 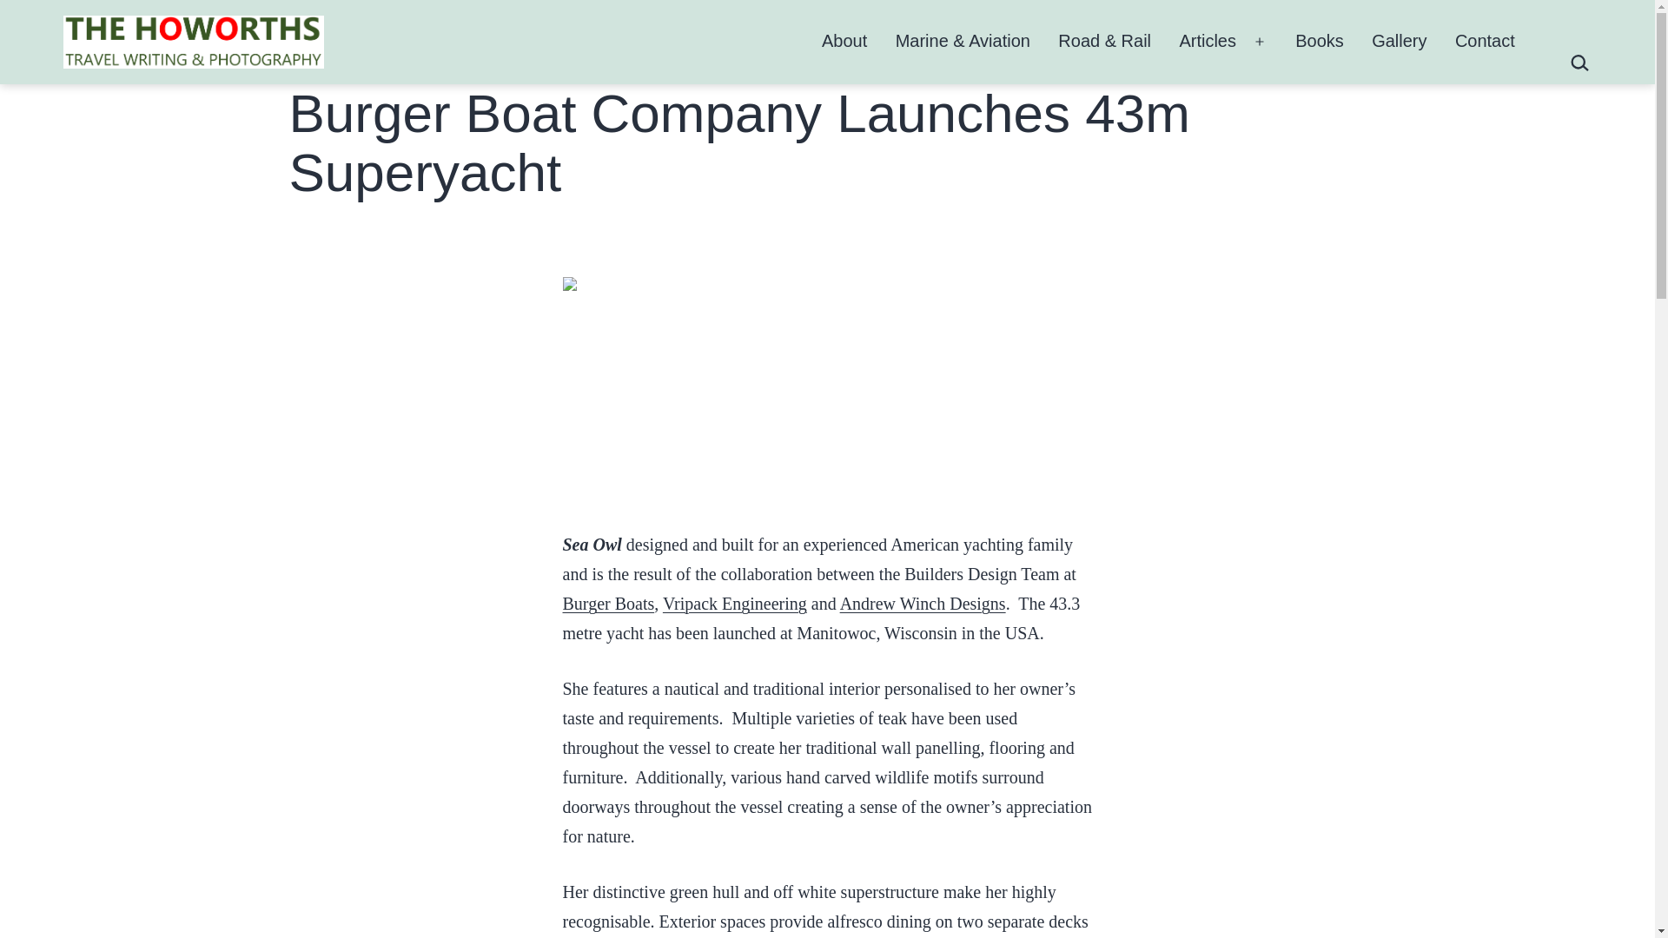 I want to click on Gallery, so click(x=1399, y=42).